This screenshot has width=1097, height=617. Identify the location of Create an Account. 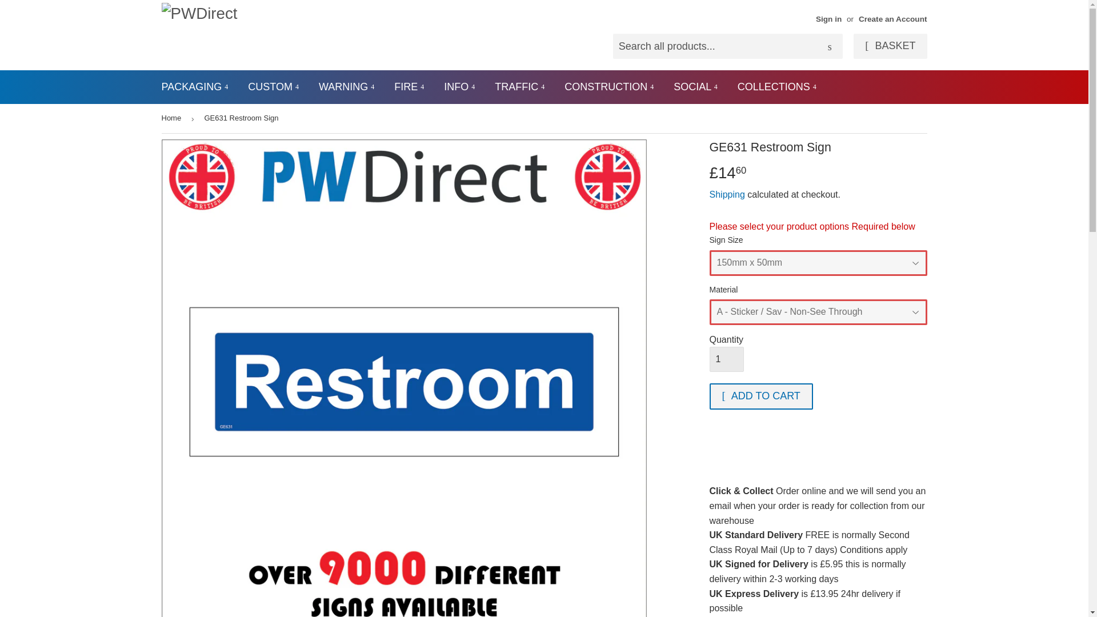
(892, 19).